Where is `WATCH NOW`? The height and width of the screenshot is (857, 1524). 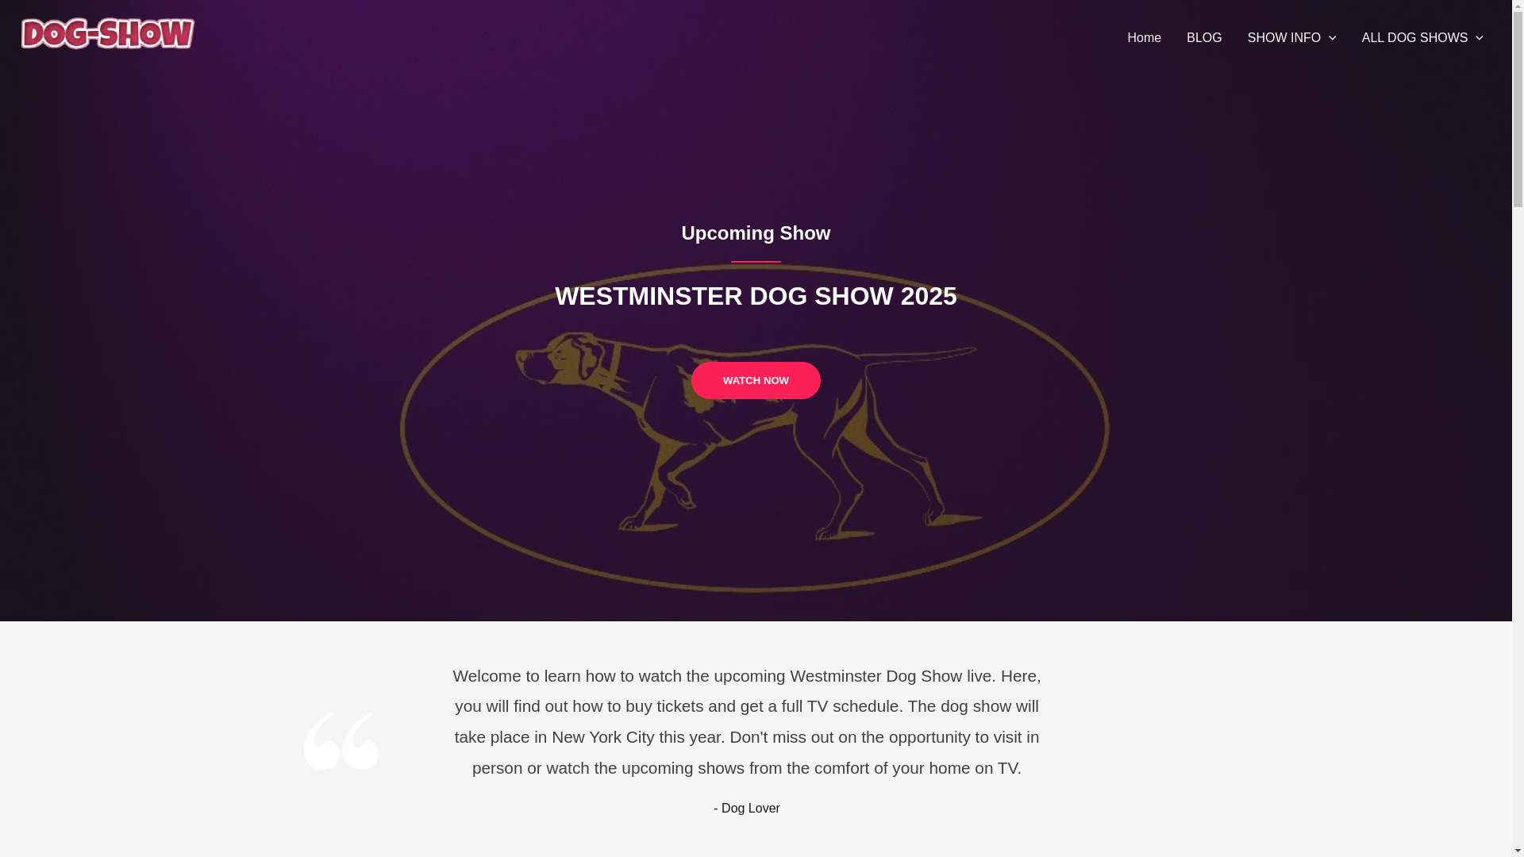 WATCH NOW is located at coordinates (756, 380).